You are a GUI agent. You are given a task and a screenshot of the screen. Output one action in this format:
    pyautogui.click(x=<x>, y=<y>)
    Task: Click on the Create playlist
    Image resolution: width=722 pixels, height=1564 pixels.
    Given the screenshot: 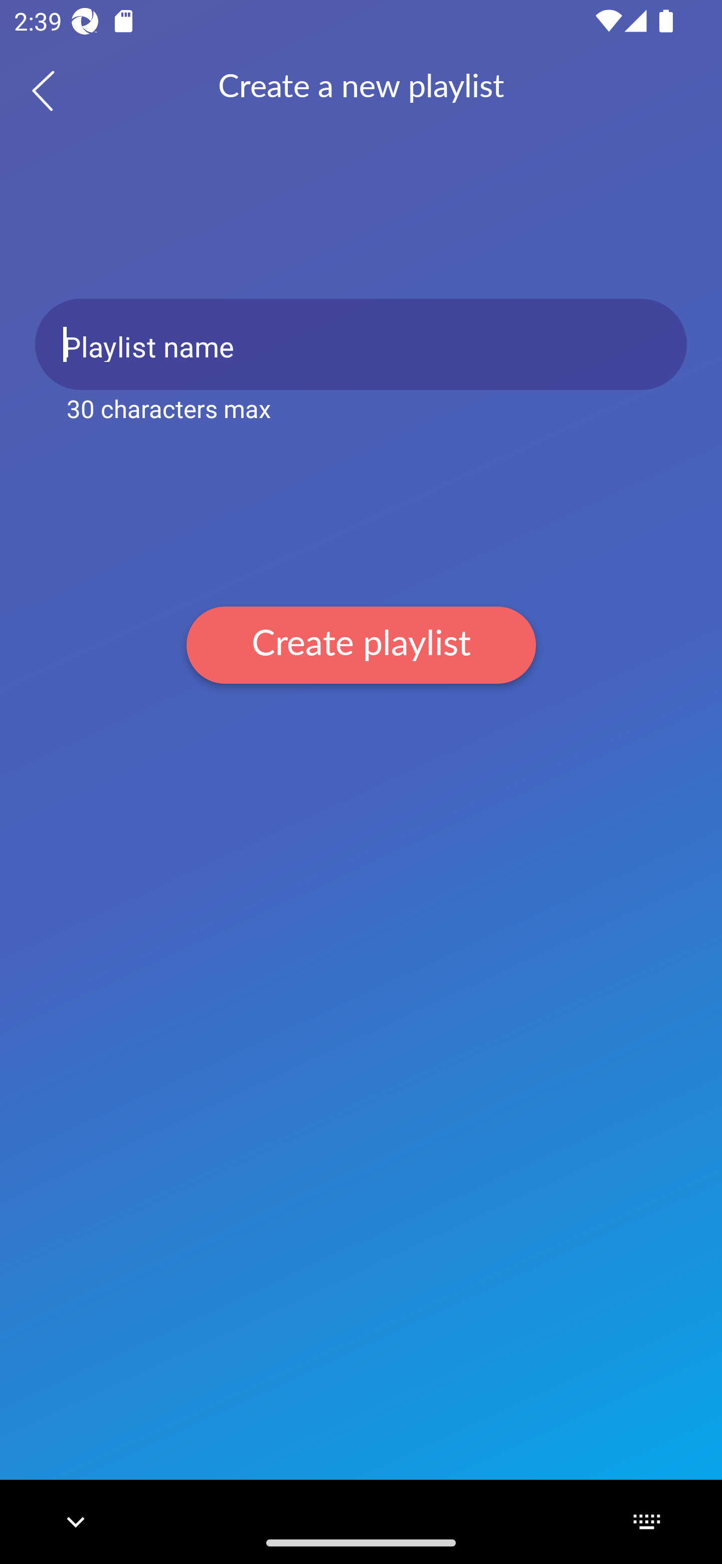 What is the action you would take?
    pyautogui.click(x=361, y=645)
    